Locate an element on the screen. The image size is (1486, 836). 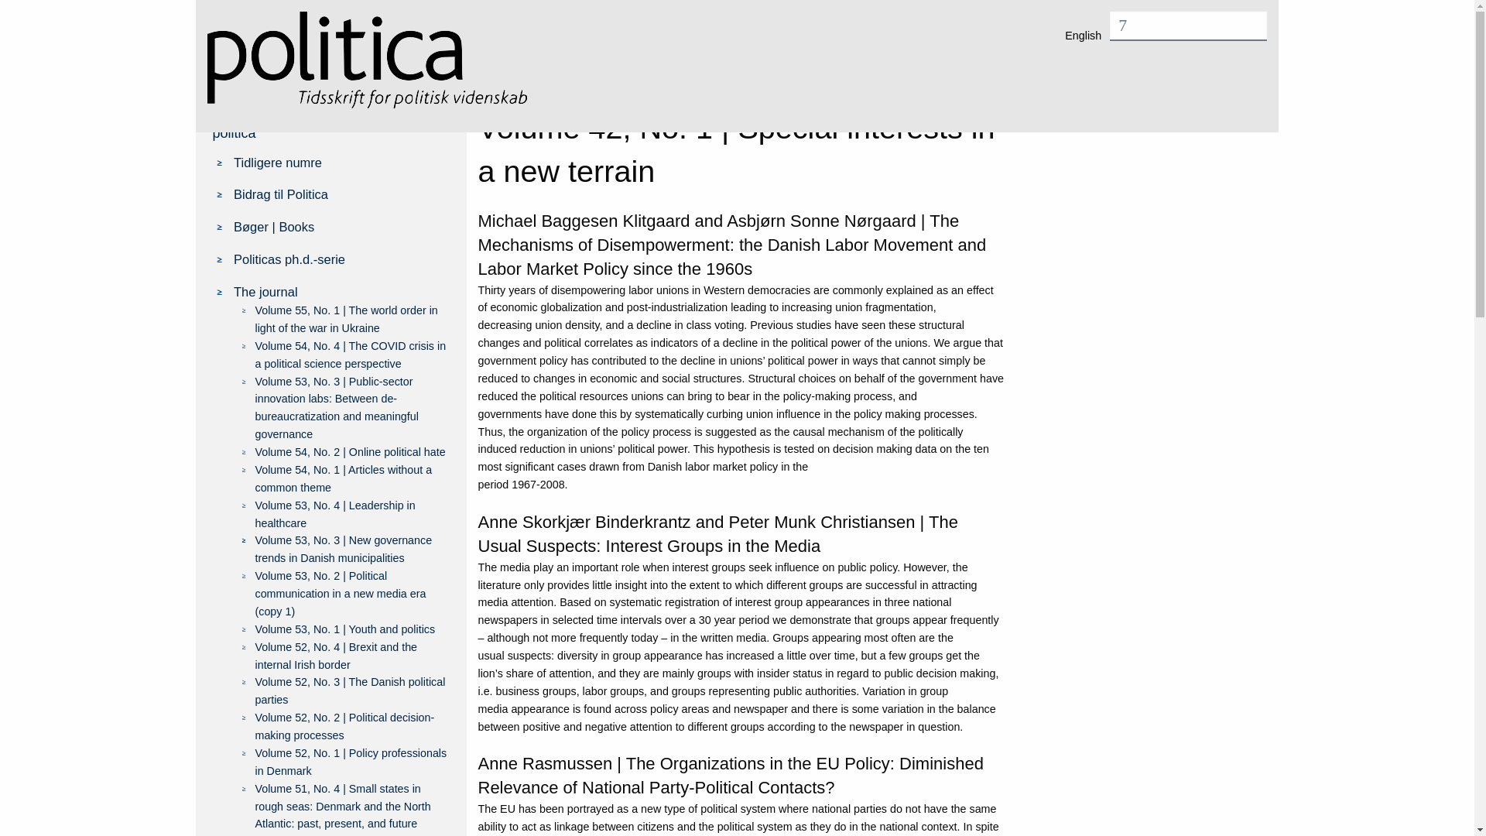
Politicas ph.d.-serie is located at coordinates (341, 259).